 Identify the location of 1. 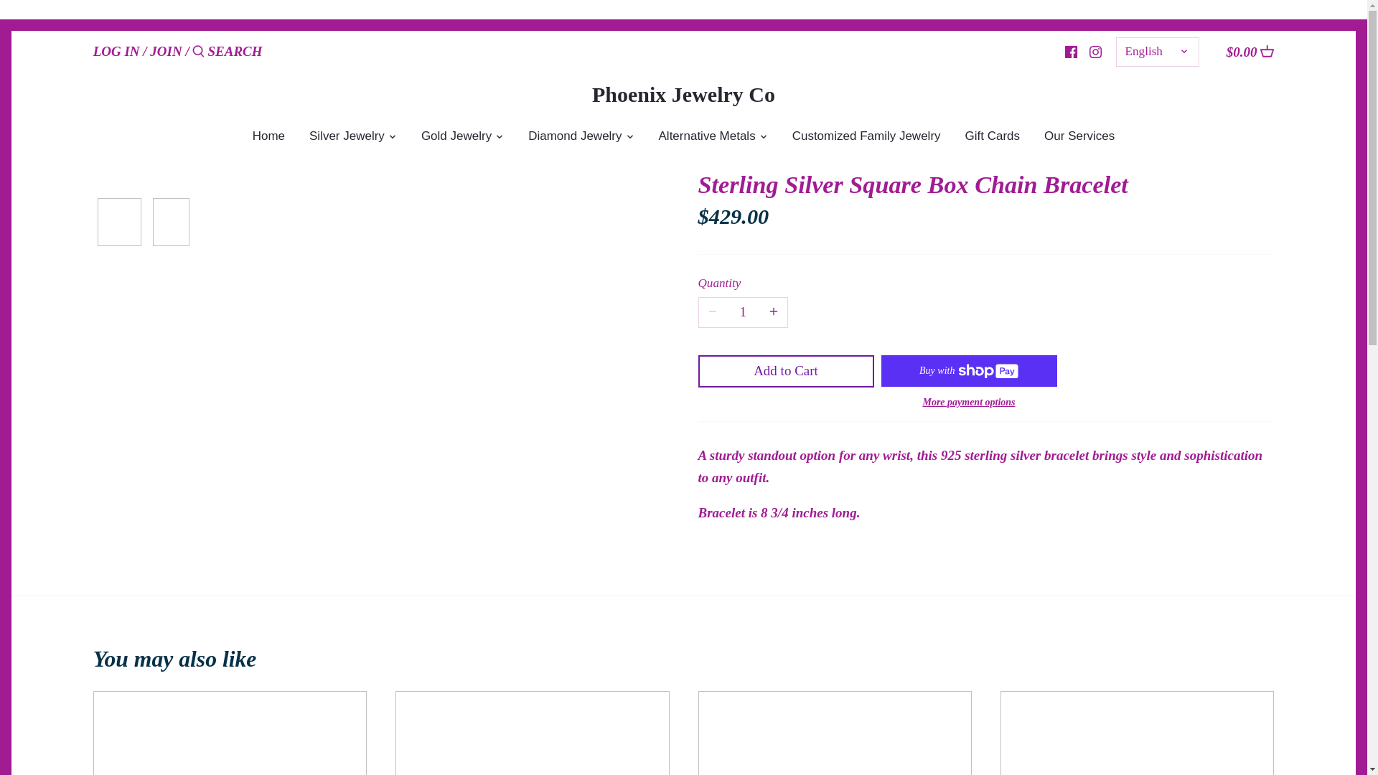
(743, 311).